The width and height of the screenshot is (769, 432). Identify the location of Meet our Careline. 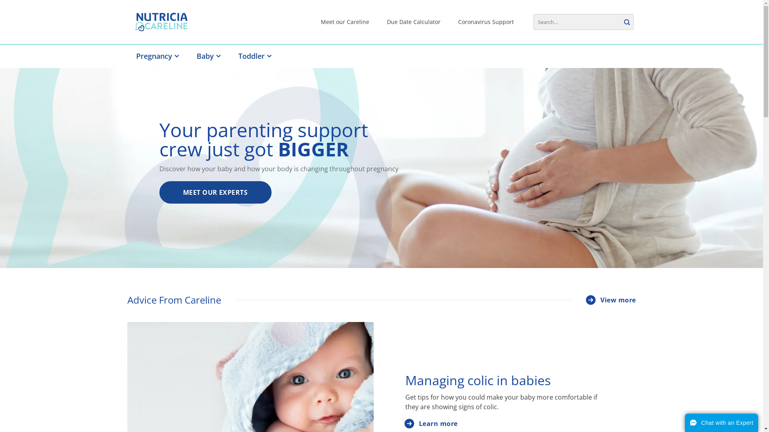
(345, 22).